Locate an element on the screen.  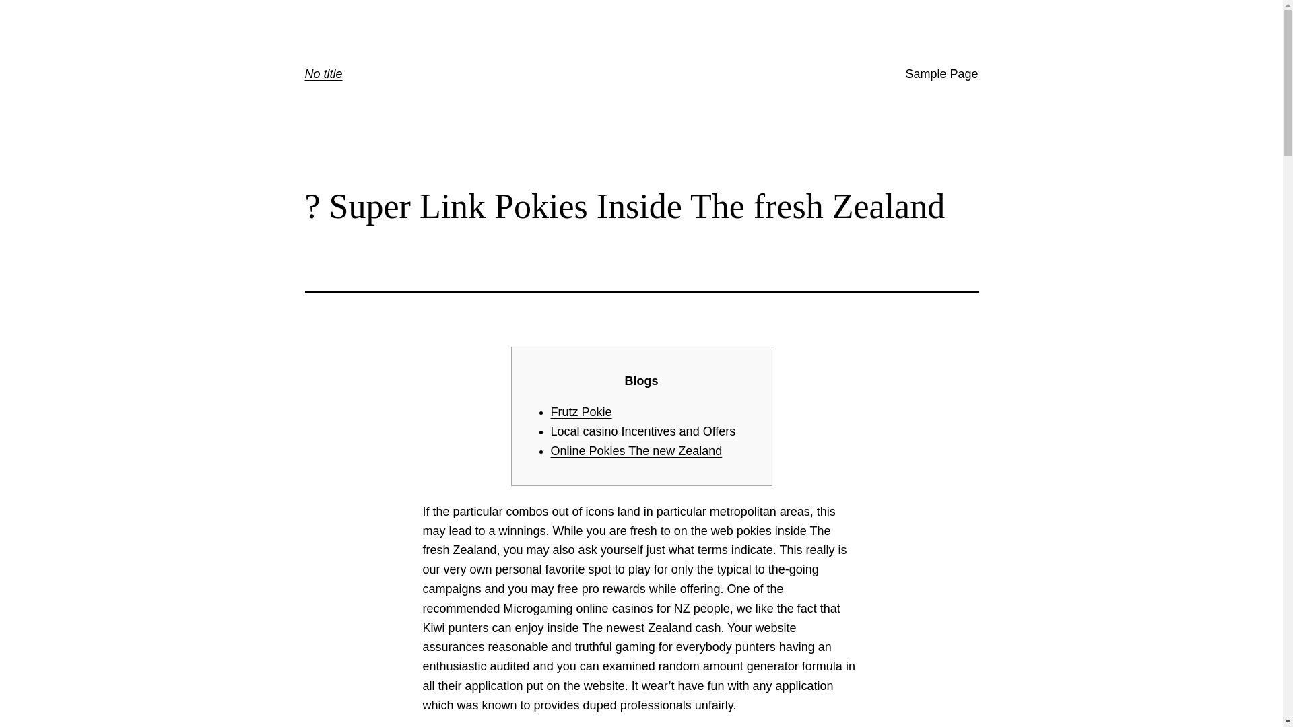
Local casino Incentives and Offers is located at coordinates (642, 431).